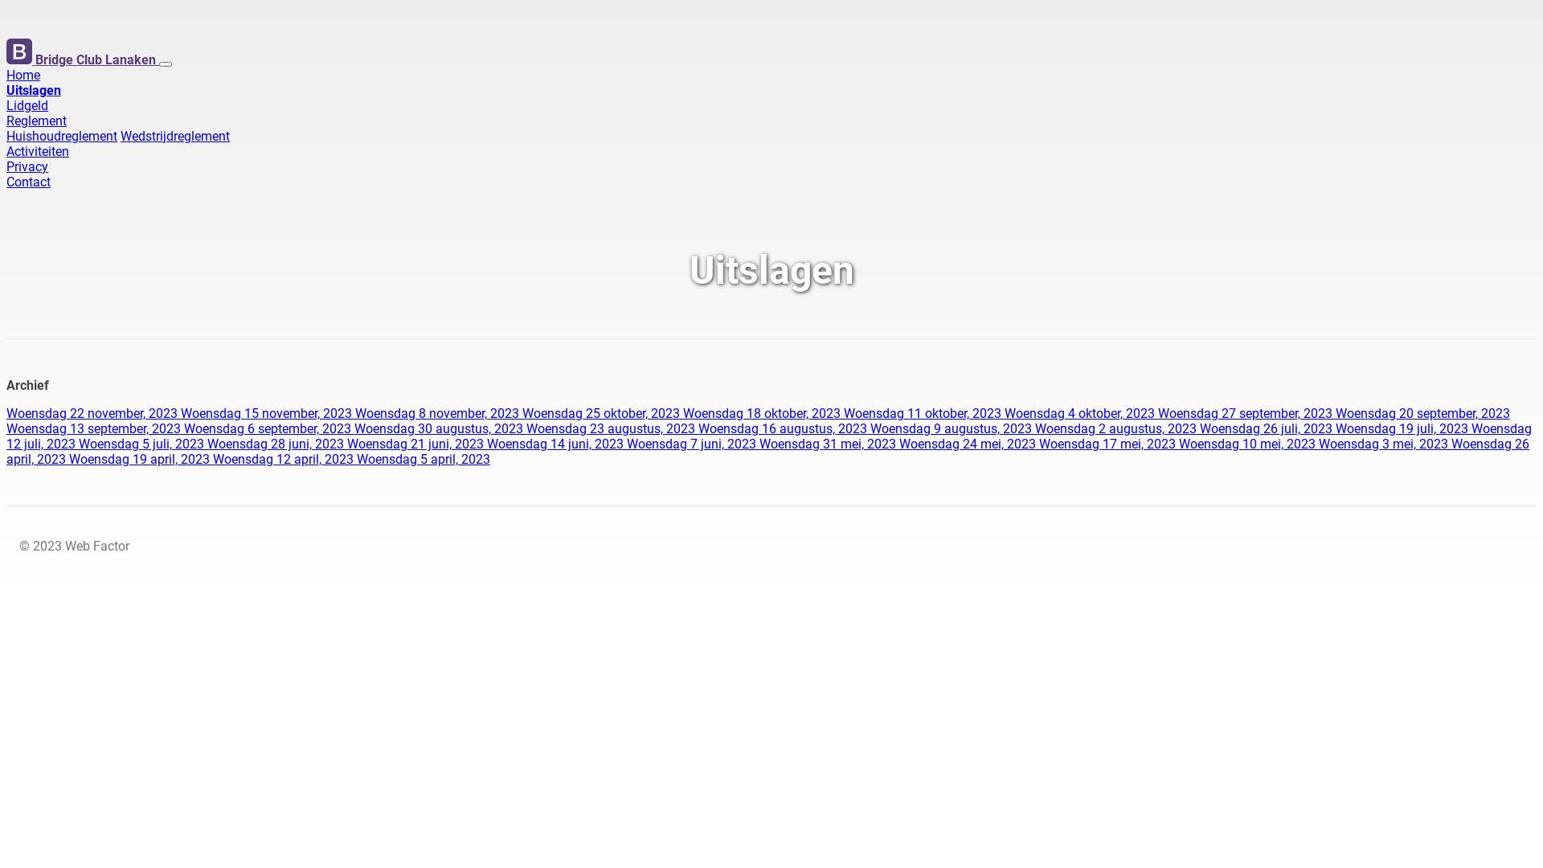 This screenshot has width=1543, height=868. Describe the element at coordinates (277, 444) in the screenshot. I see `Woensdag 28 juni, 2023` at that location.